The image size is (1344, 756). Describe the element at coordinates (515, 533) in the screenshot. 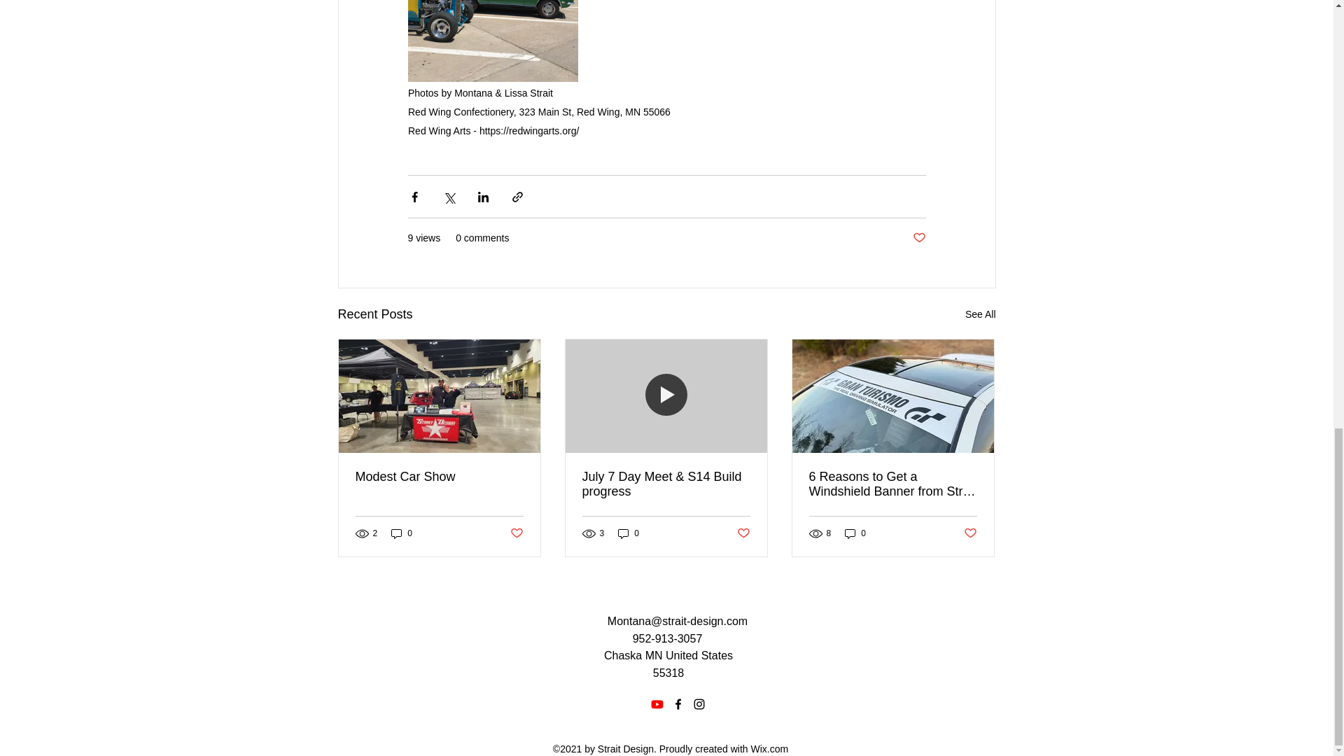

I see `Post not marked as liked` at that location.